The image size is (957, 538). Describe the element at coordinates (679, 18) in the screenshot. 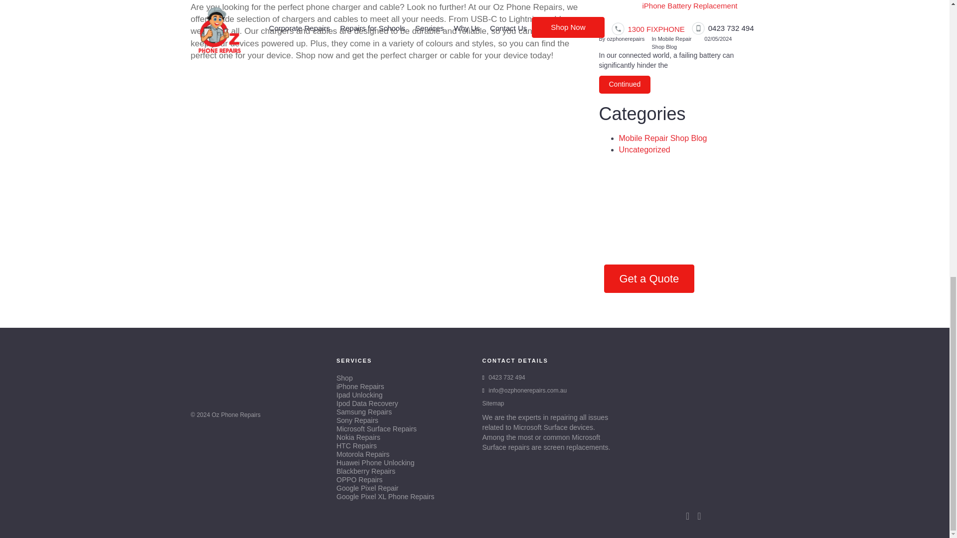

I see `The Importance of a Quality iPhone Battery Replacement` at that location.